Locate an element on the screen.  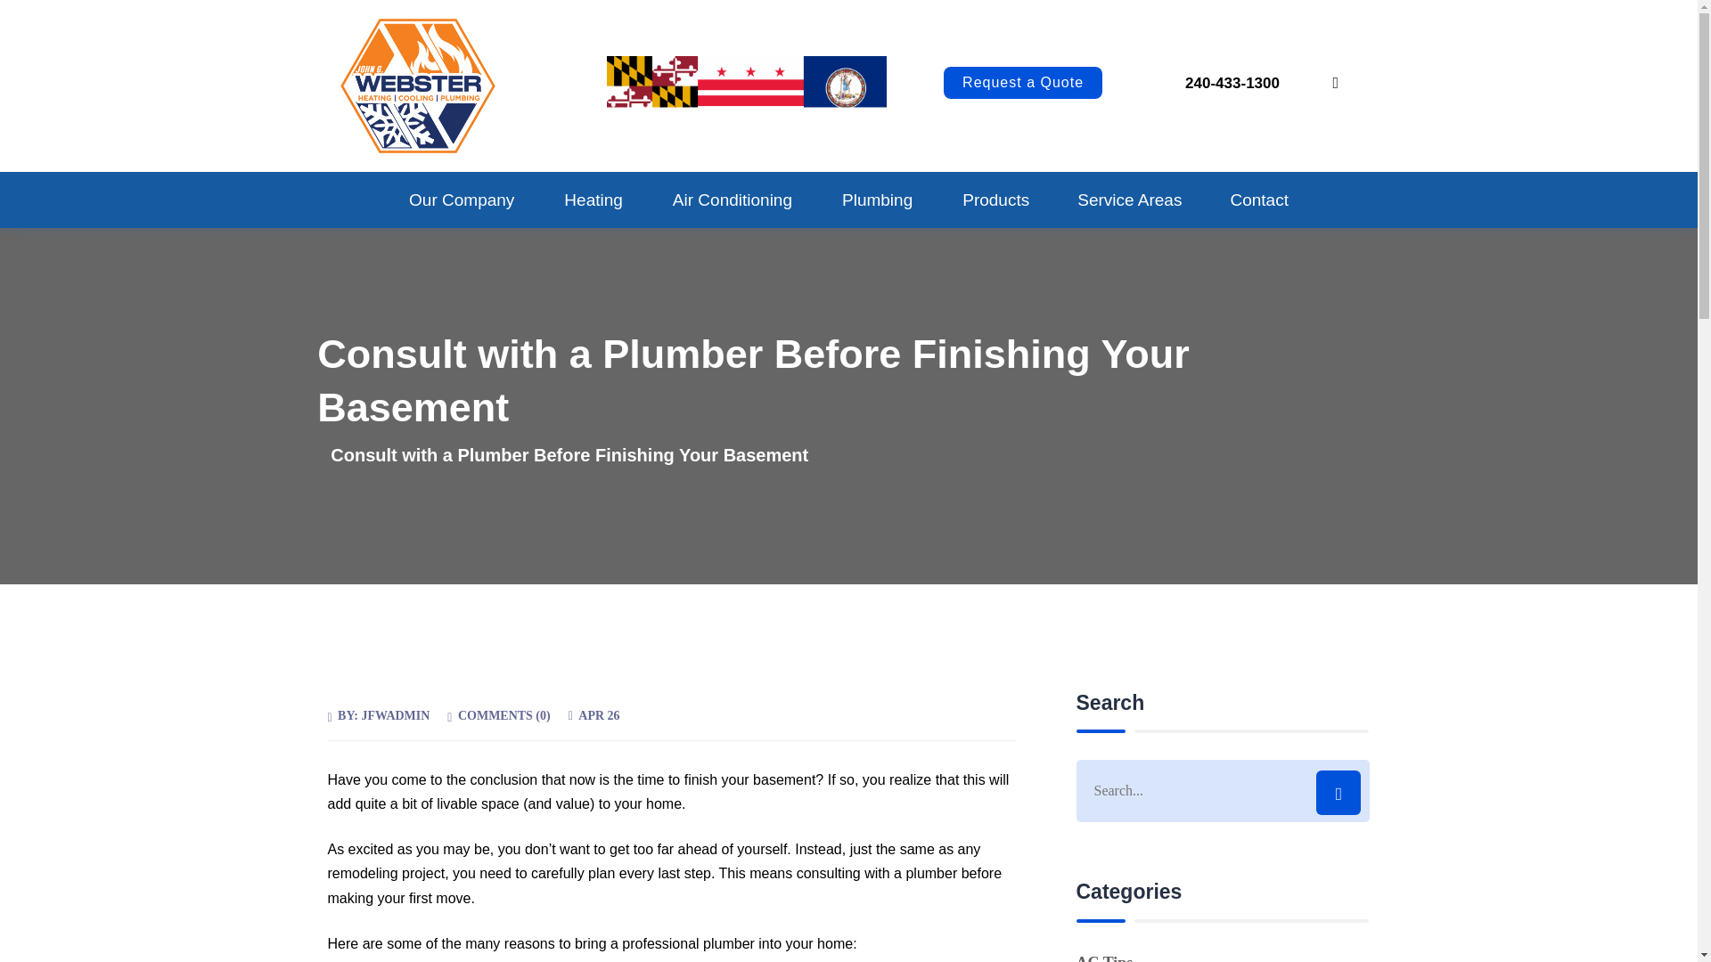
Consult with a Plumber Before Finishing Your Basement is located at coordinates (569, 454).